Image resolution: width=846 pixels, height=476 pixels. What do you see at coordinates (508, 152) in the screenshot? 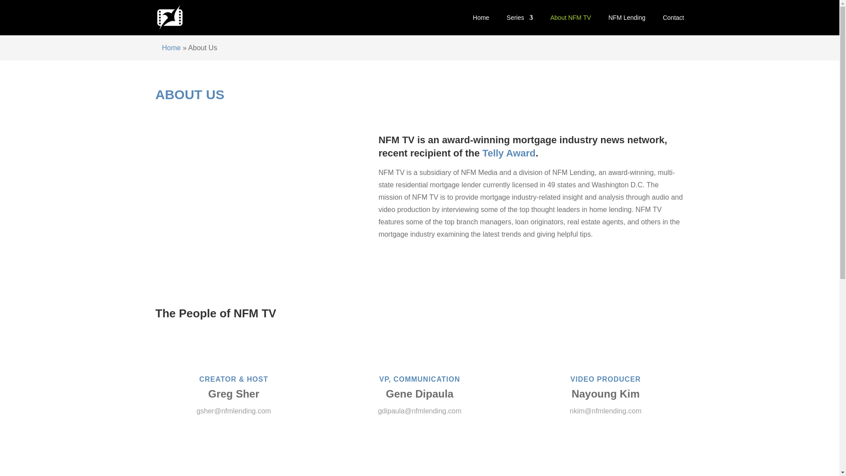
I see `Telly Award` at bounding box center [508, 152].